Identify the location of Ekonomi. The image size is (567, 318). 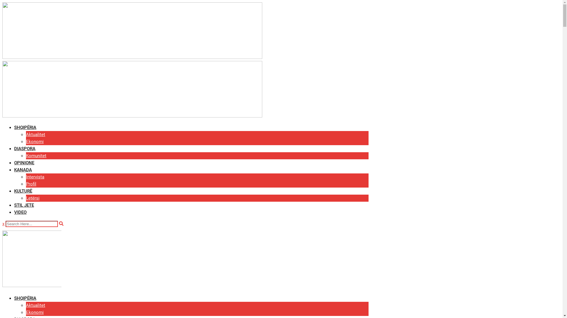
(35, 142).